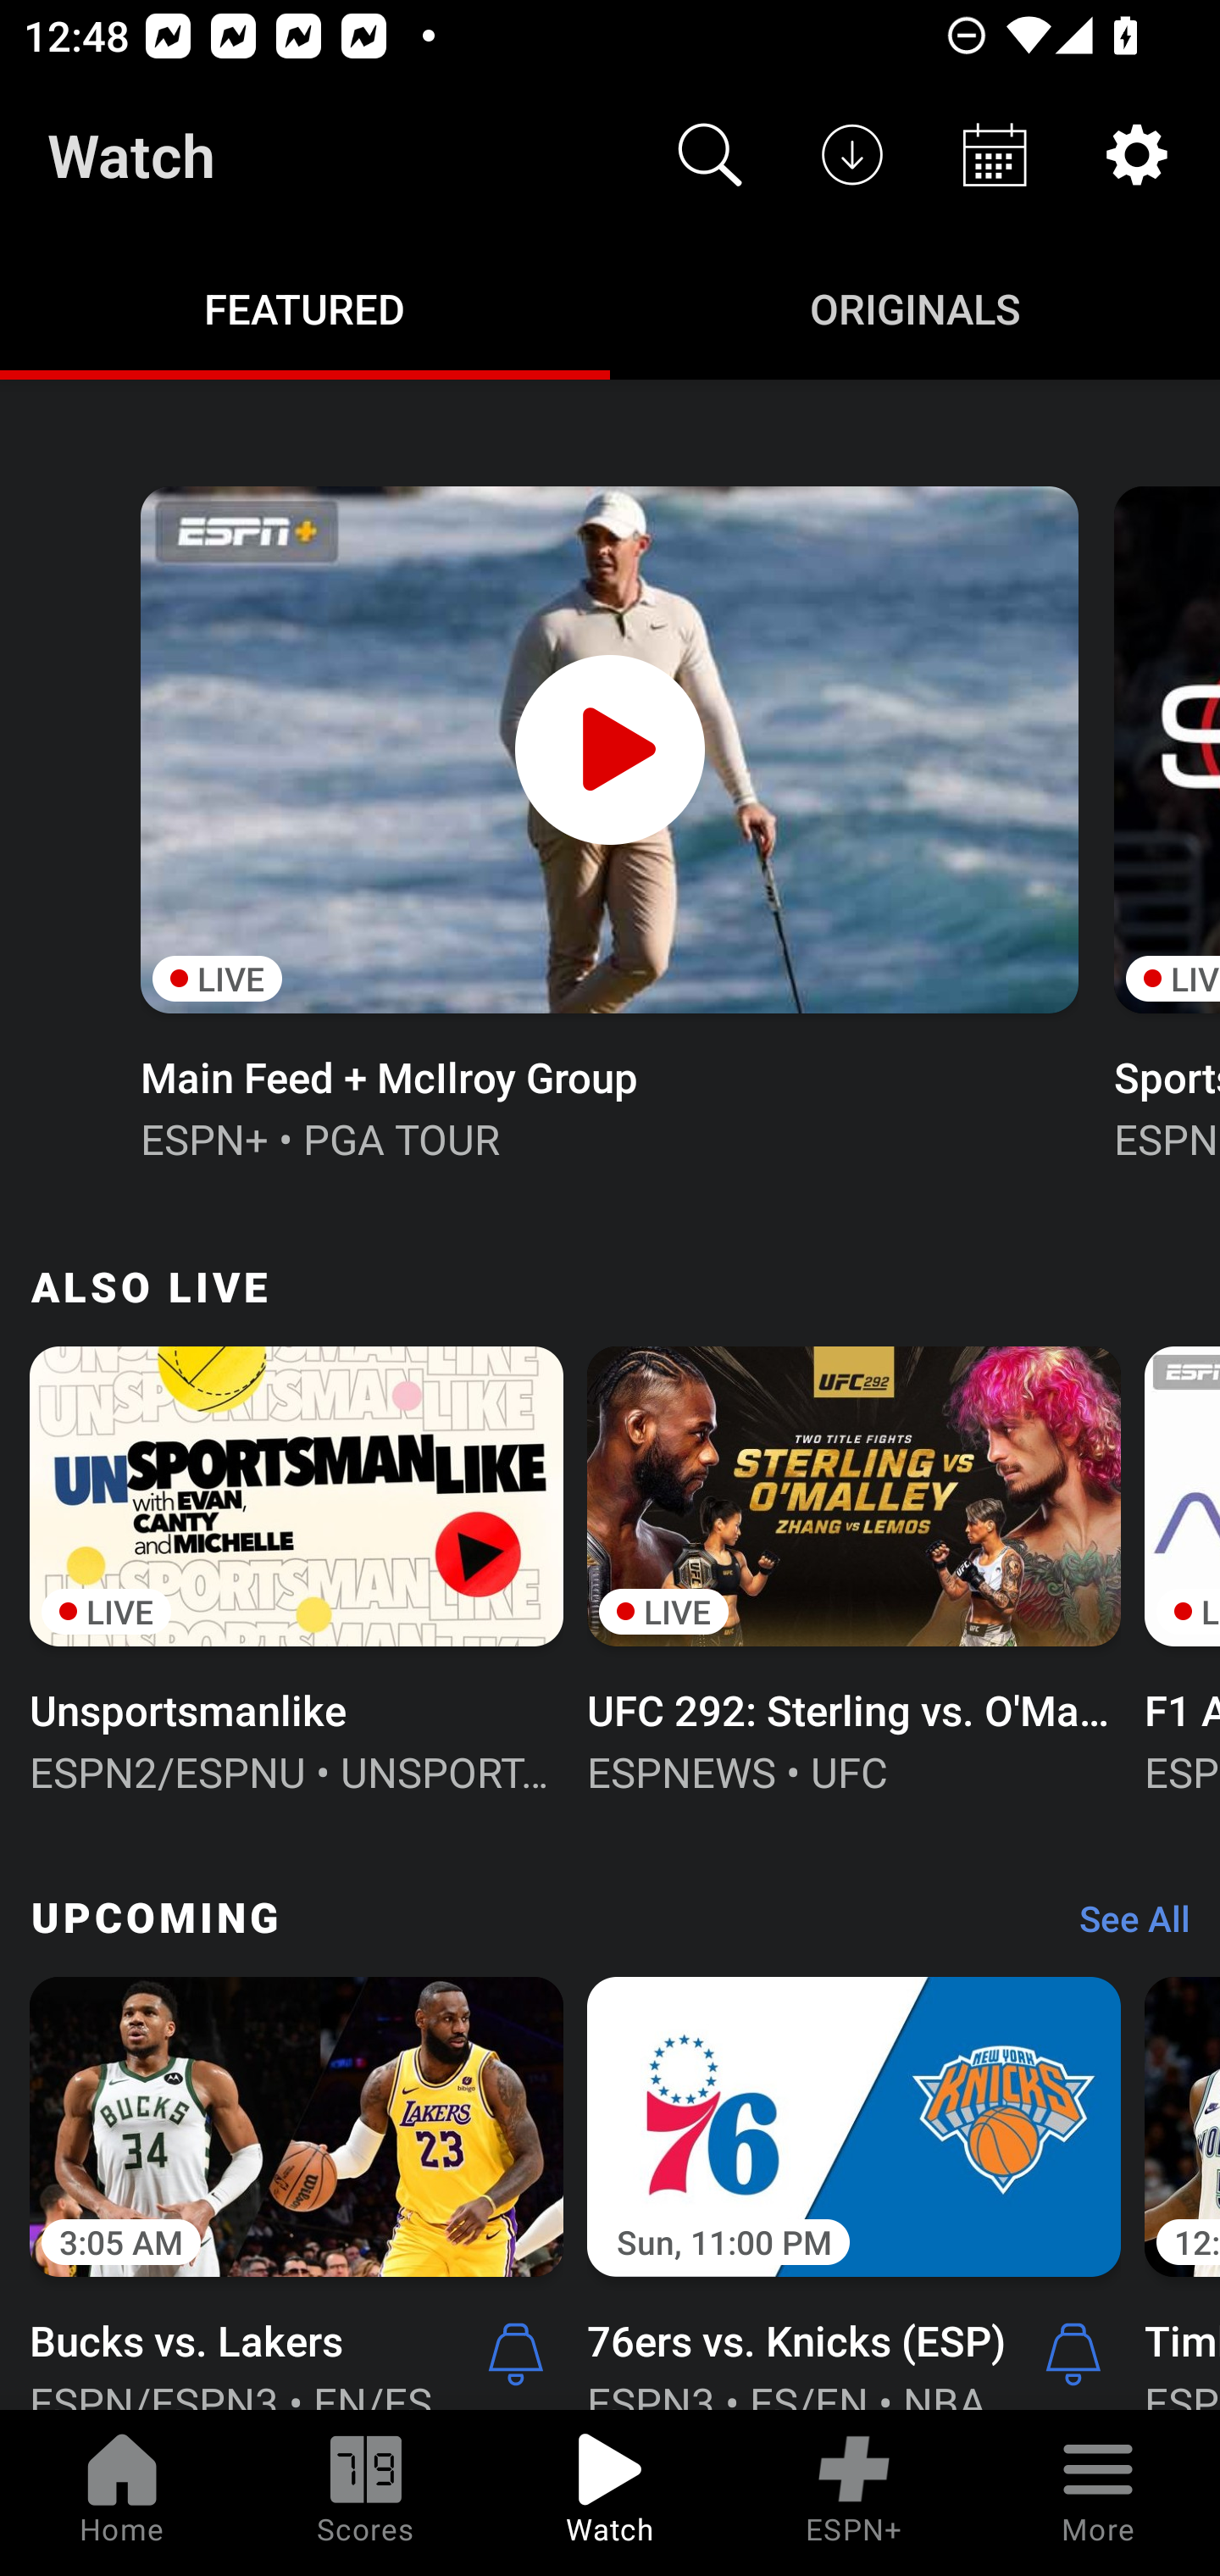 The height and width of the screenshot is (2576, 1220). Describe the element at coordinates (915, 307) in the screenshot. I see `Originals ORIGINALS` at that location.